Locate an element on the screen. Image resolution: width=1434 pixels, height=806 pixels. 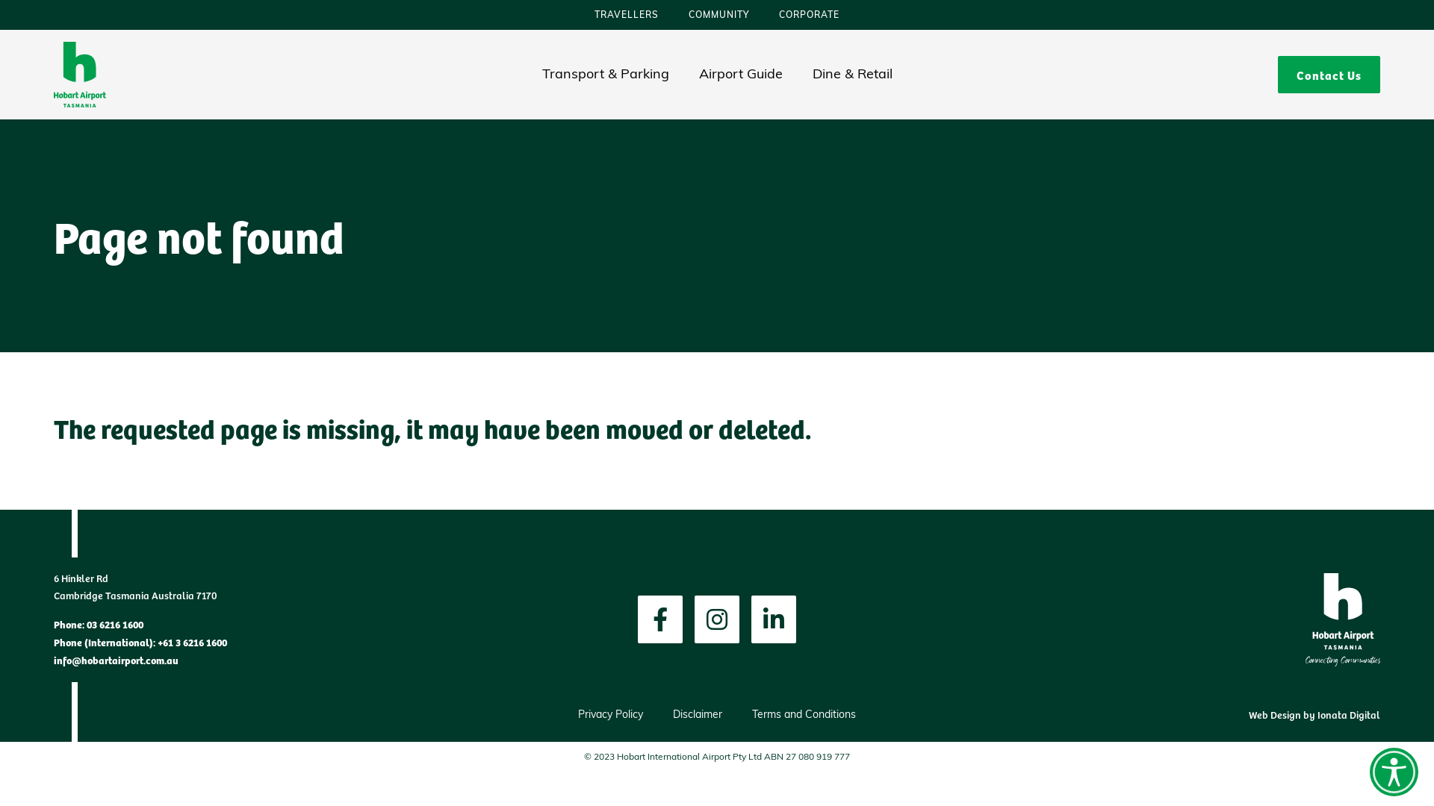
CORPORATE is located at coordinates (810, 16).